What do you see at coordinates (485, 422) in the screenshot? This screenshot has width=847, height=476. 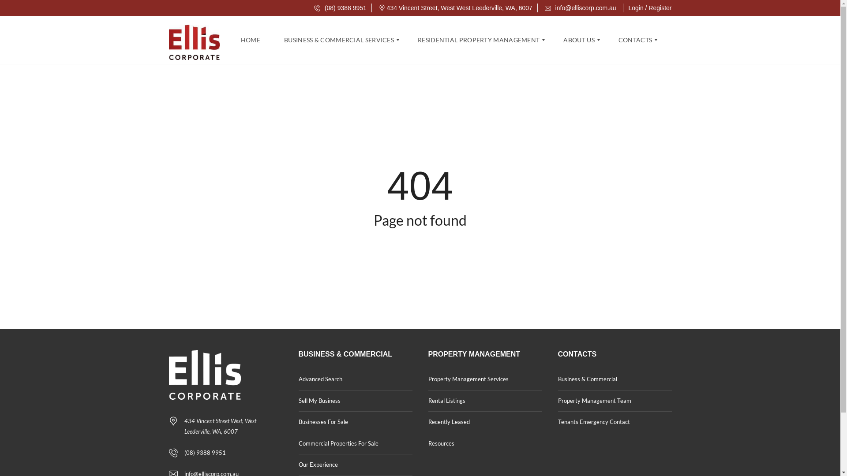 I see `Recently Leased` at bounding box center [485, 422].